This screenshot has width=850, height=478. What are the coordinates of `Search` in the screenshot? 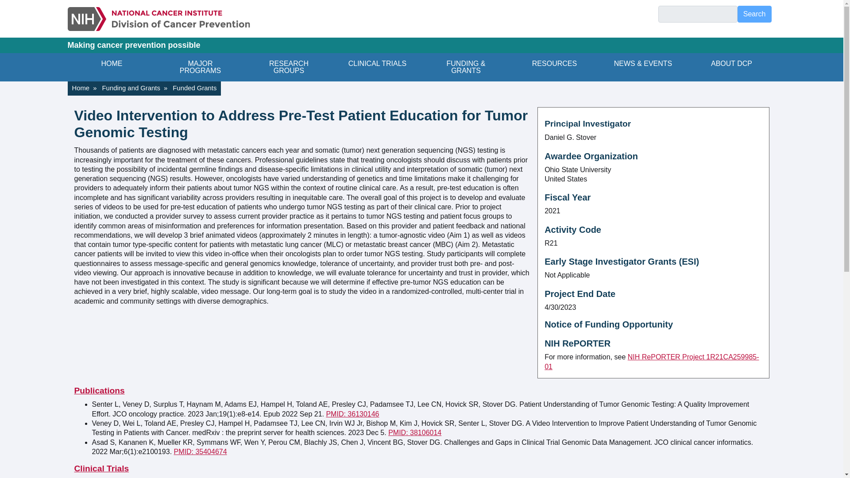 It's located at (754, 14).